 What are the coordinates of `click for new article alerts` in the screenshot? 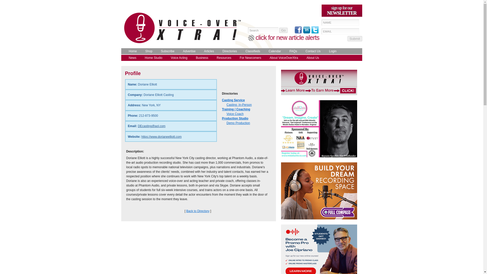 It's located at (288, 38).